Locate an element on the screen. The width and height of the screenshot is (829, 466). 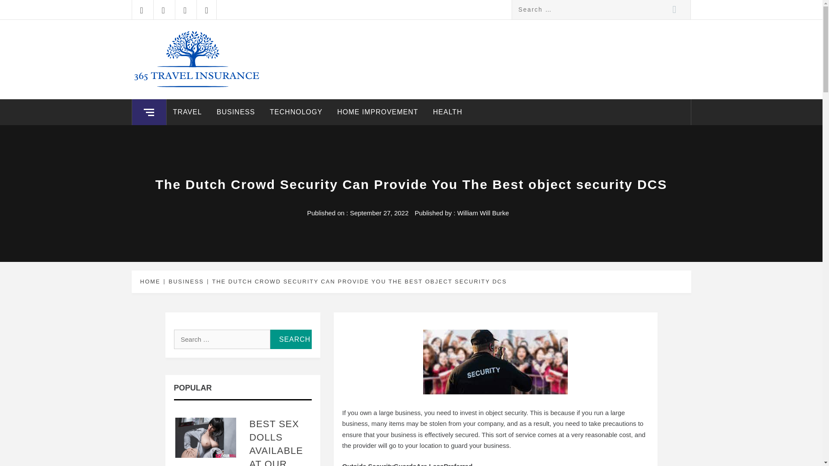
September 27, 2022 is located at coordinates (379, 213).